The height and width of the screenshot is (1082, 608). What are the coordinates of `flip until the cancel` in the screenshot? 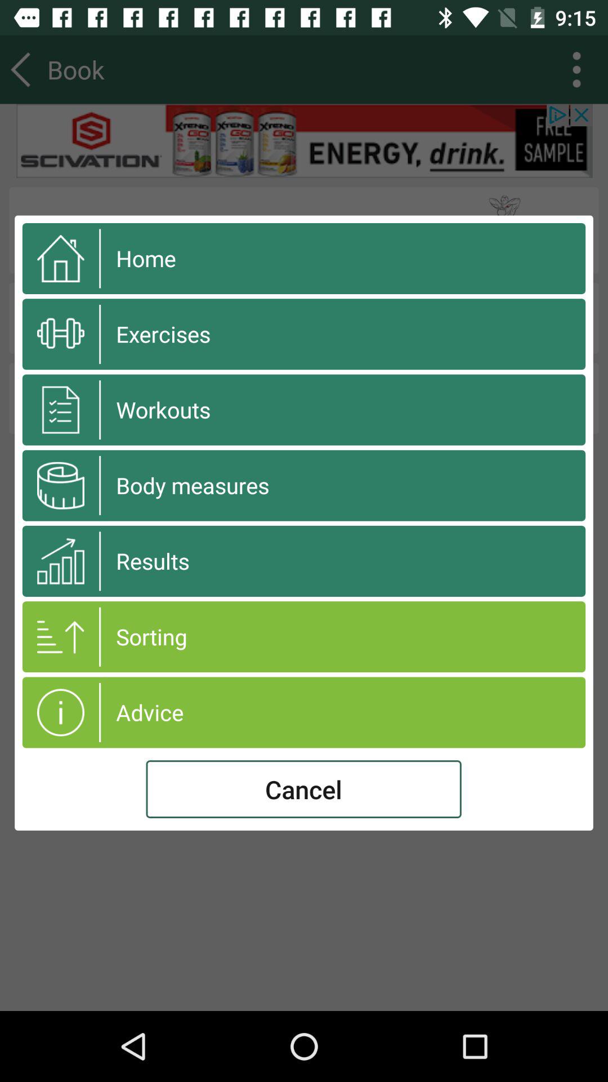 It's located at (303, 789).